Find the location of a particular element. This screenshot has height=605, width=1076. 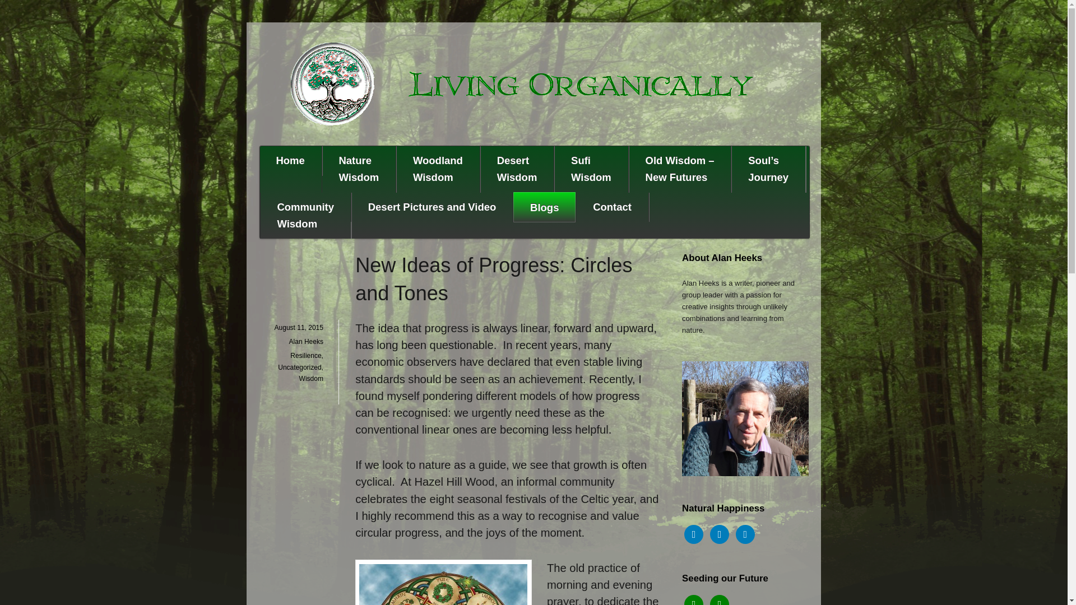

Posts by Alan Heeks is located at coordinates (432, 207).